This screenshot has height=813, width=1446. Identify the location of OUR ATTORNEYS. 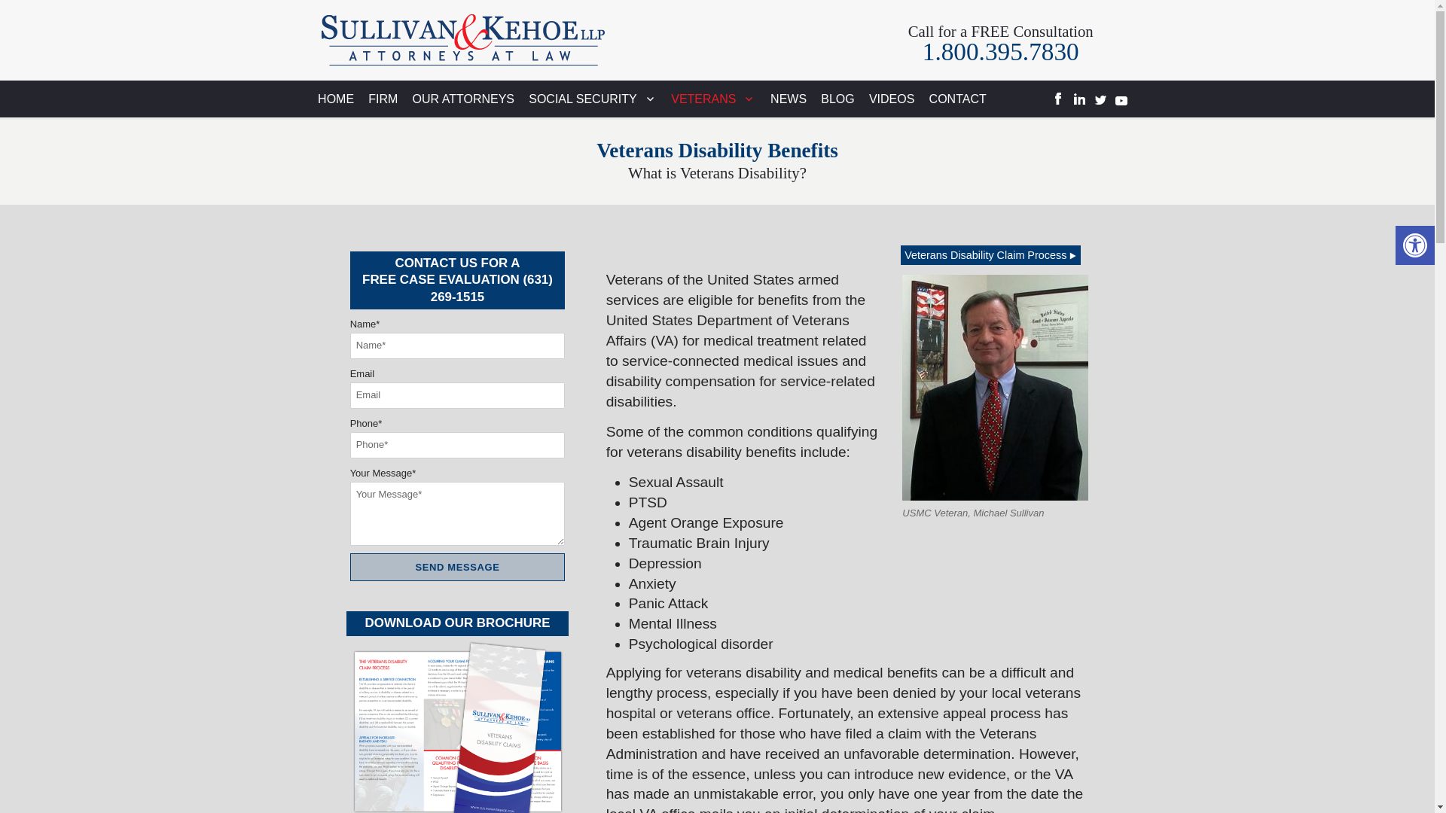
(463, 98).